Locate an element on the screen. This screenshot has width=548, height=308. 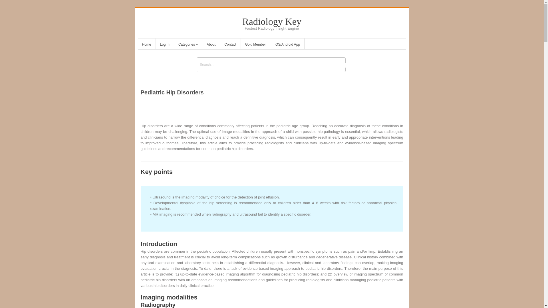
Radiology Key is located at coordinates (272, 21).